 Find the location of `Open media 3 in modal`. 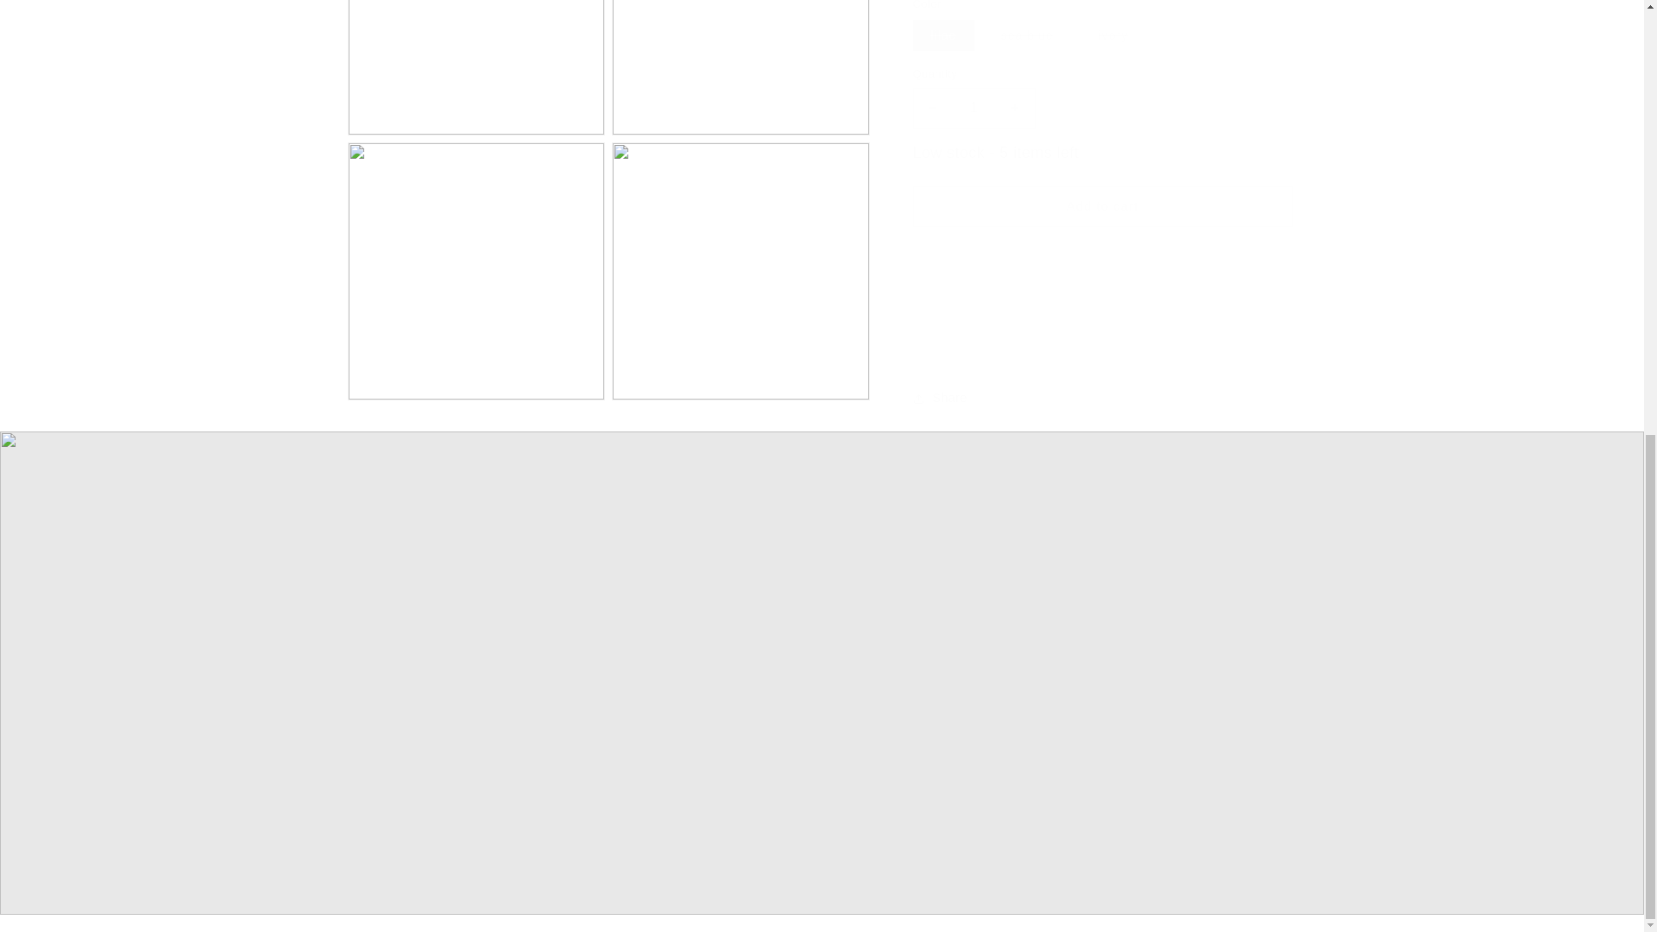

Open media 3 in modal is located at coordinates (740, 60).